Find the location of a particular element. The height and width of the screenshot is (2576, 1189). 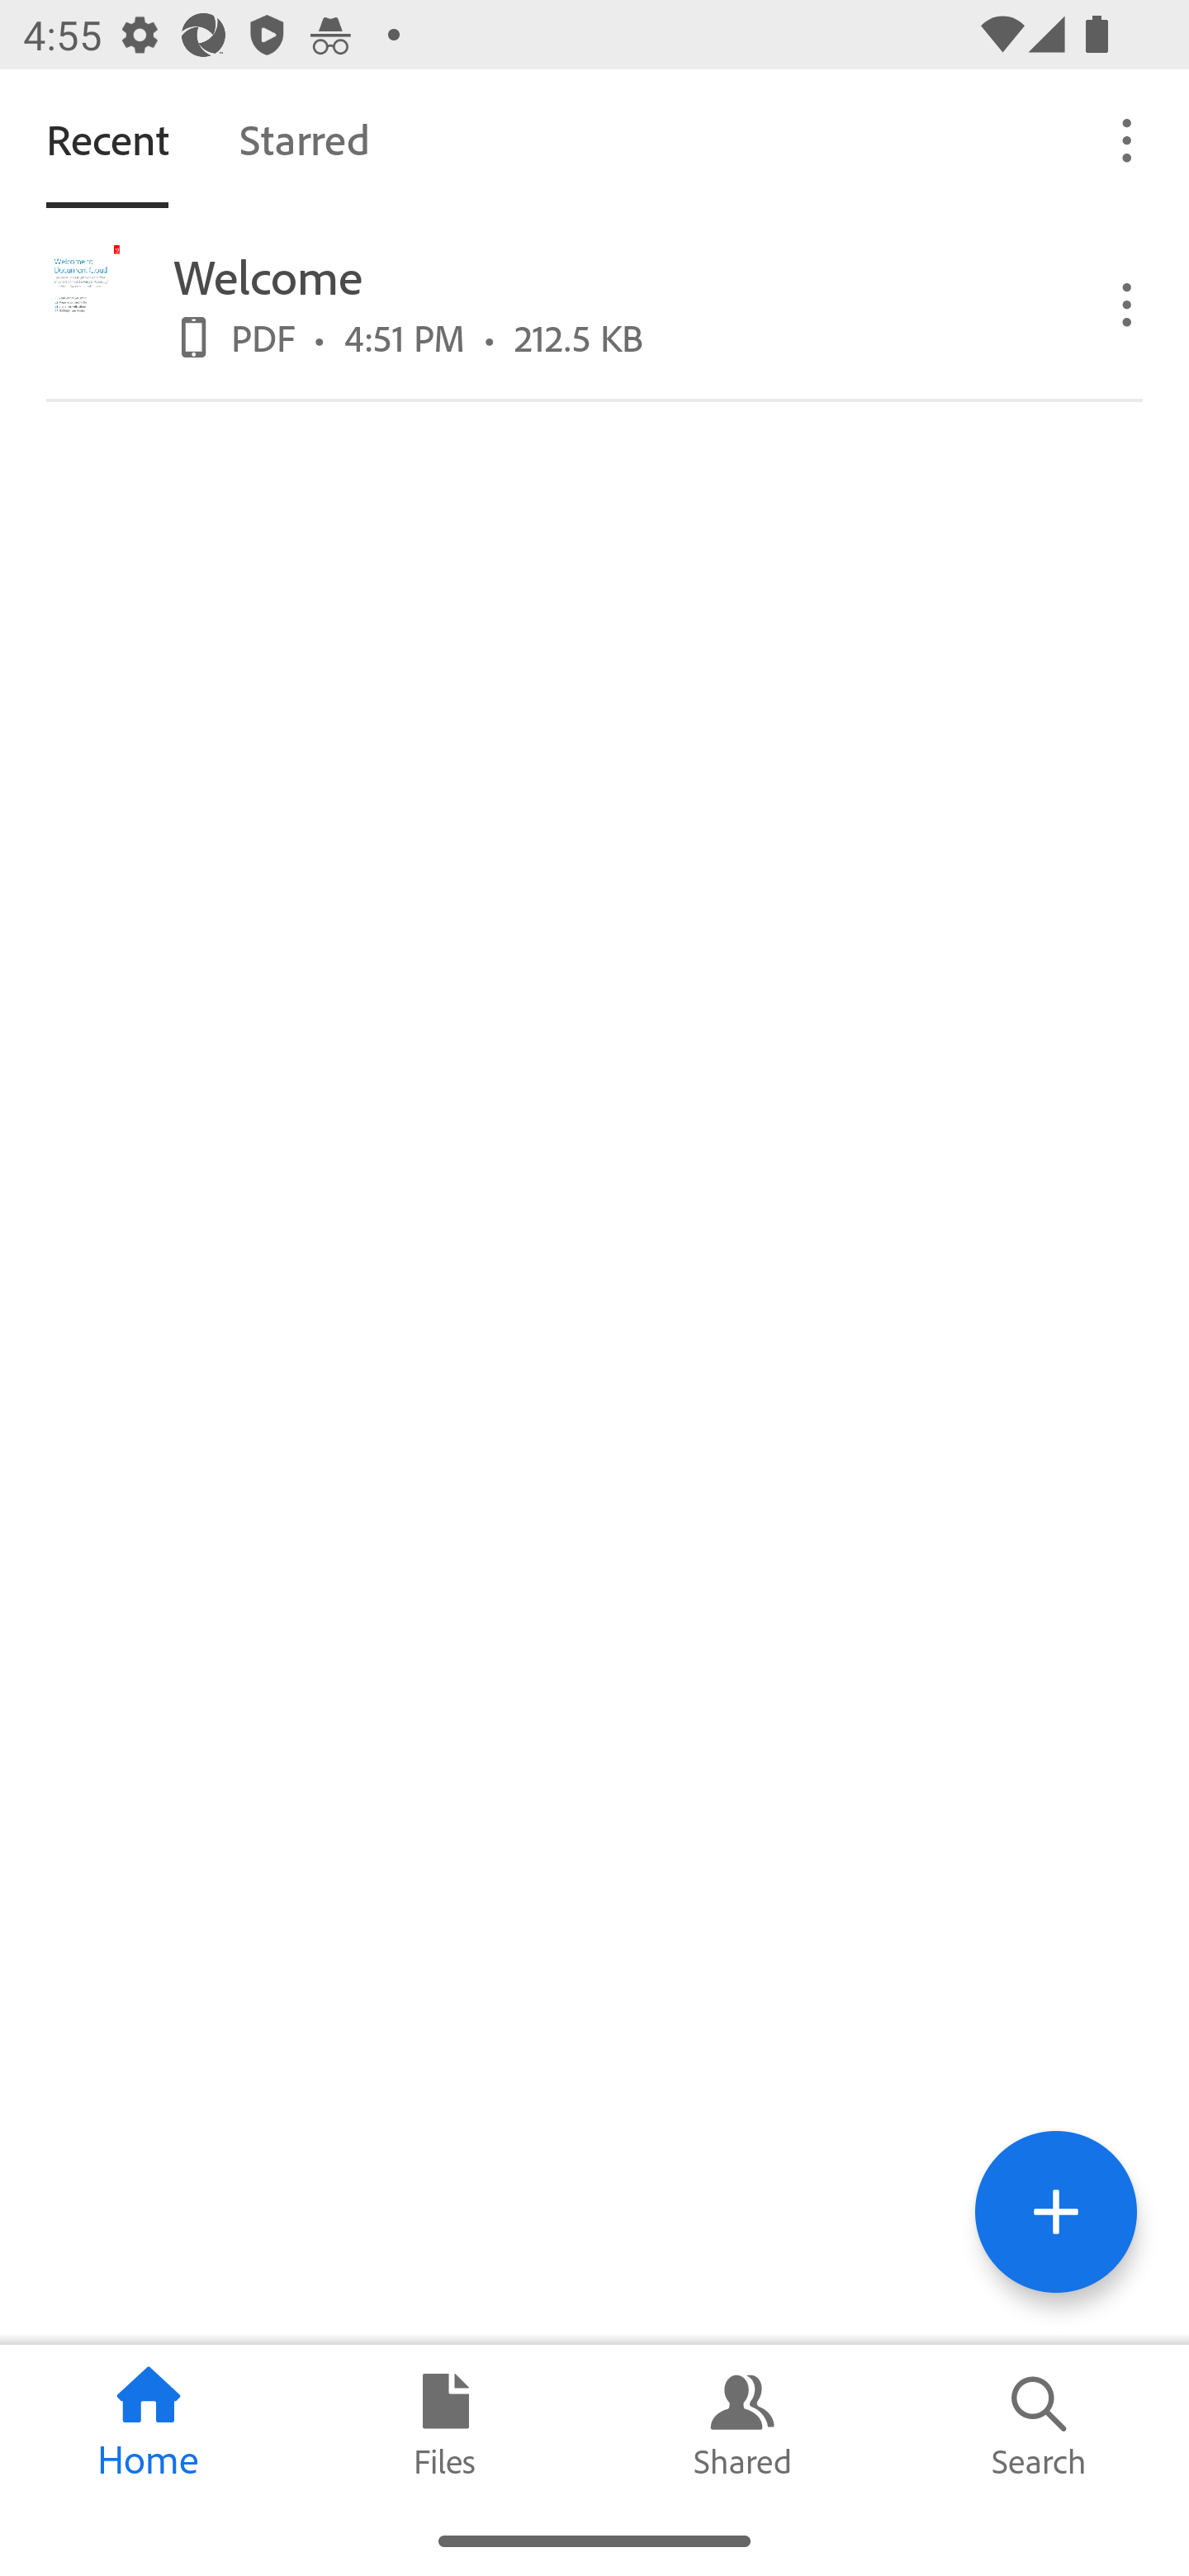

Shared is located at coordinates (743, 2425).